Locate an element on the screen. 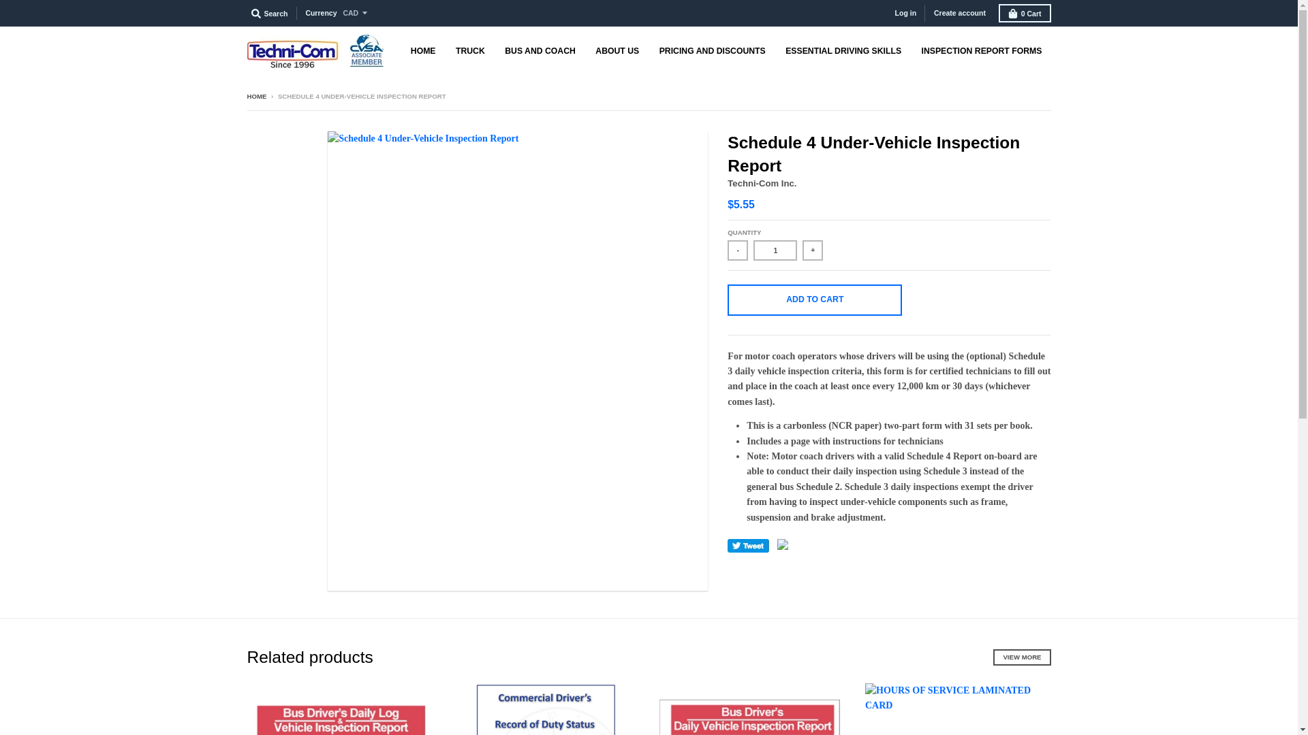 The image size is (1308, 735). INSPECTION REPORT FORMS is located at coordinates (982, 50).